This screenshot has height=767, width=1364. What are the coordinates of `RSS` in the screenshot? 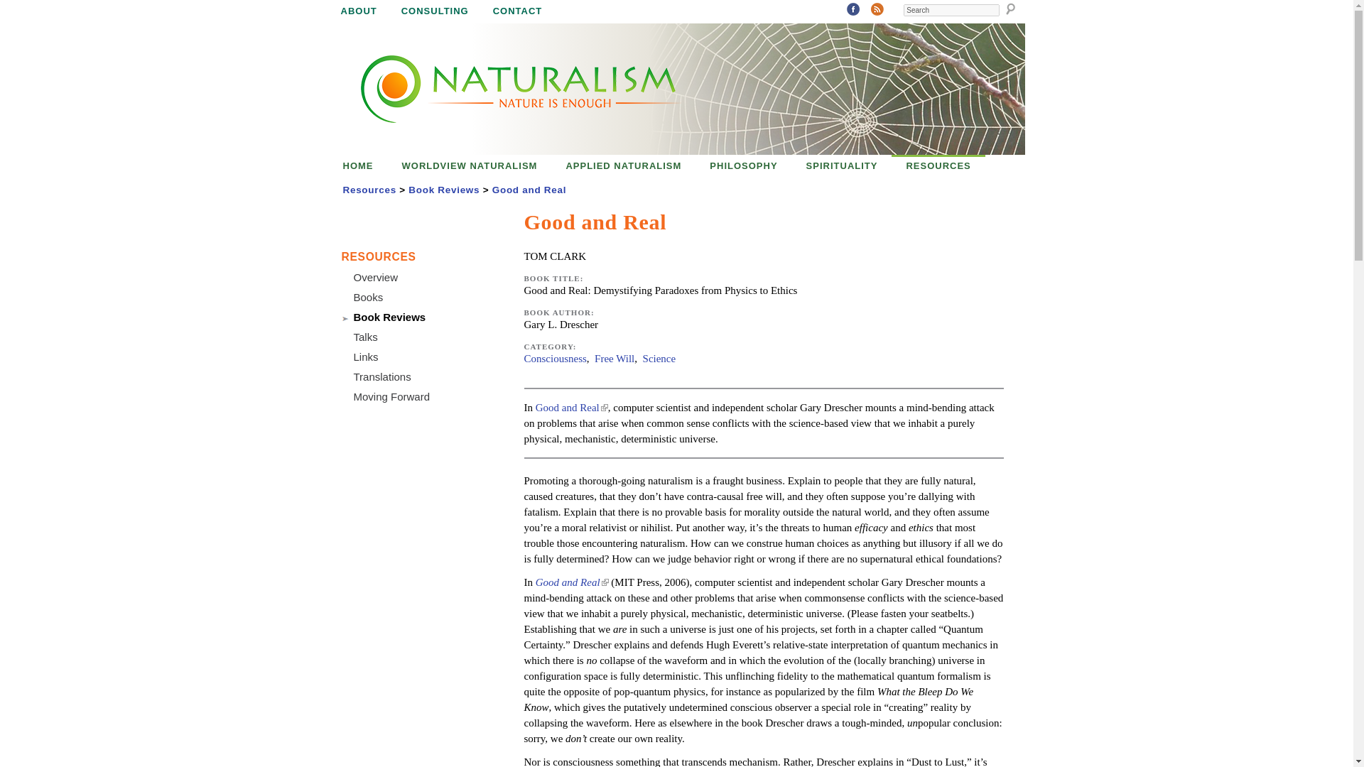 It's located at (877, 10).